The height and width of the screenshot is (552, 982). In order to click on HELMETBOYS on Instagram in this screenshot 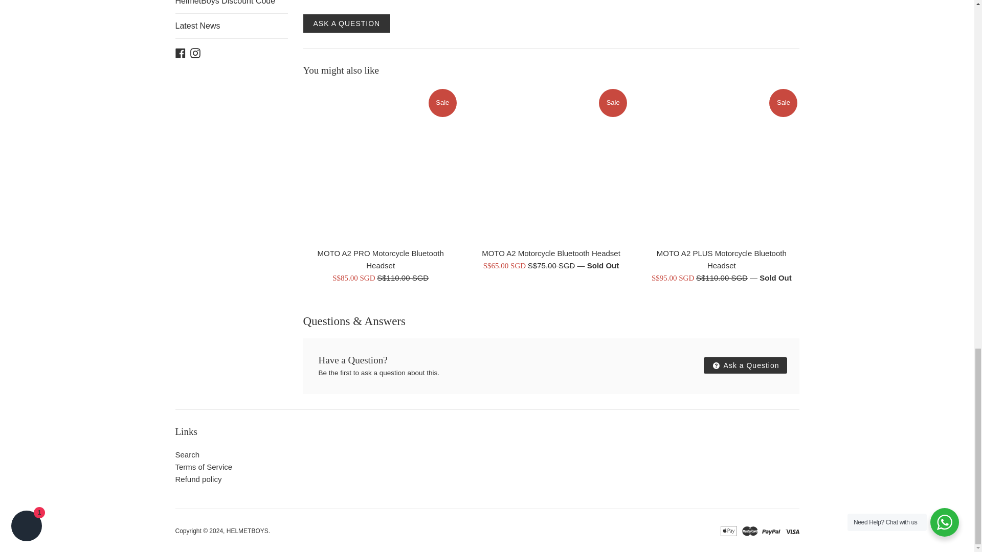, I will do `click(195, 52)`.